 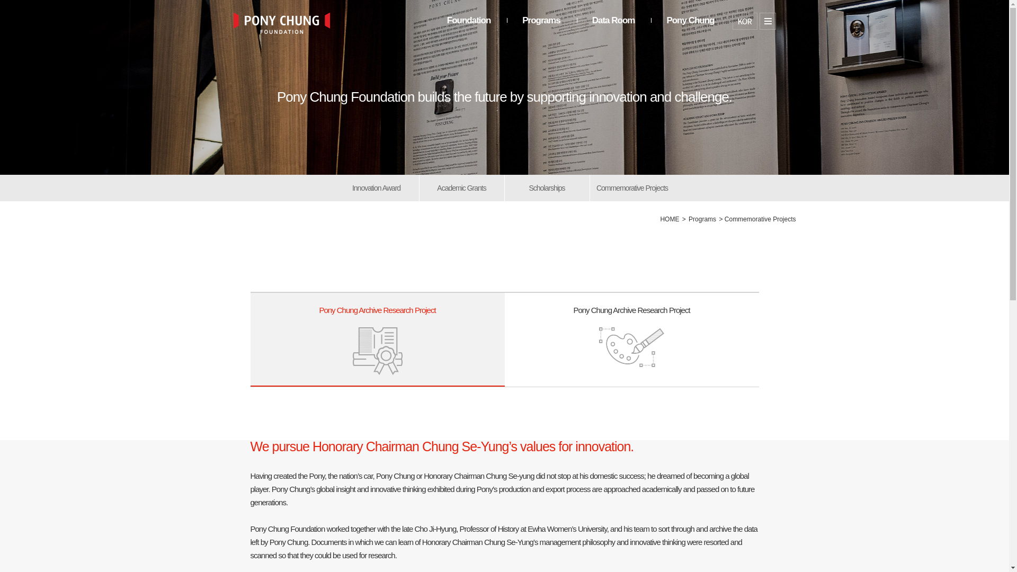 What do you see at coordinates (547, 188) in the screenshot?
I see `Pony Chung` at bounding box center [547, 188].